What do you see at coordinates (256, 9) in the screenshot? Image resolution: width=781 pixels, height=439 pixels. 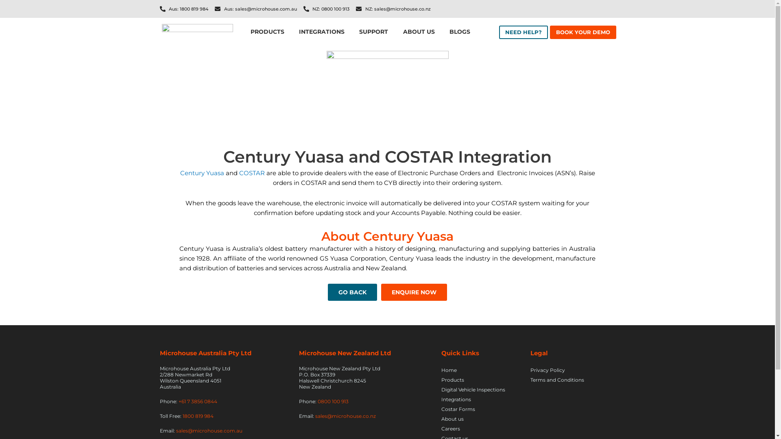 I see `Aus: sales@microhouse.com.au` at bounding box center [256, 9].